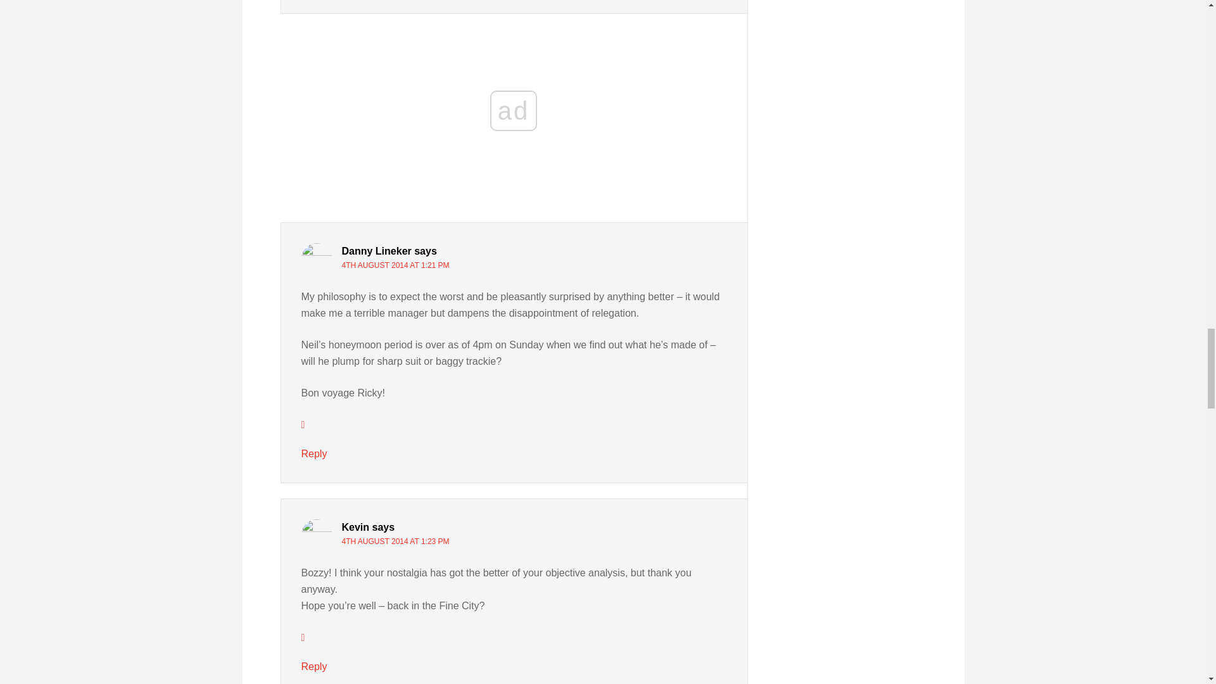 The width and height of the screenshot is (1216, 684). Describe the element at coordinates (314, 453) in the screenshot. I see `Reply` at that location.